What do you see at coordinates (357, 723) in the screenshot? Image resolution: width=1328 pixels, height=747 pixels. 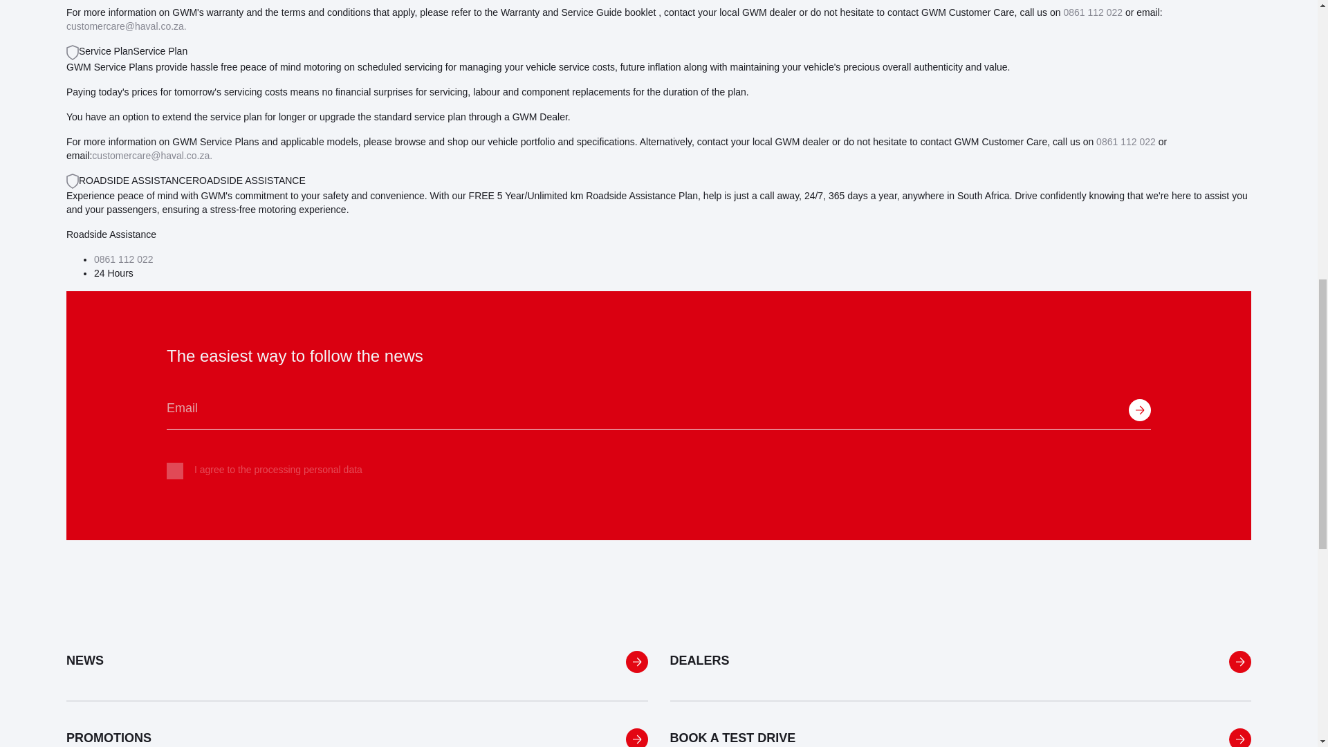 I see `PROMOTIONS` at bounding box center [357, 723].